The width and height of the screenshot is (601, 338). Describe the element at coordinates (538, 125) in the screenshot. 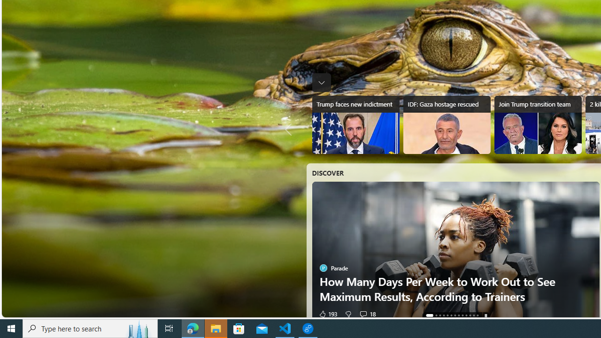

I see `Join Trump transition team` at that location.